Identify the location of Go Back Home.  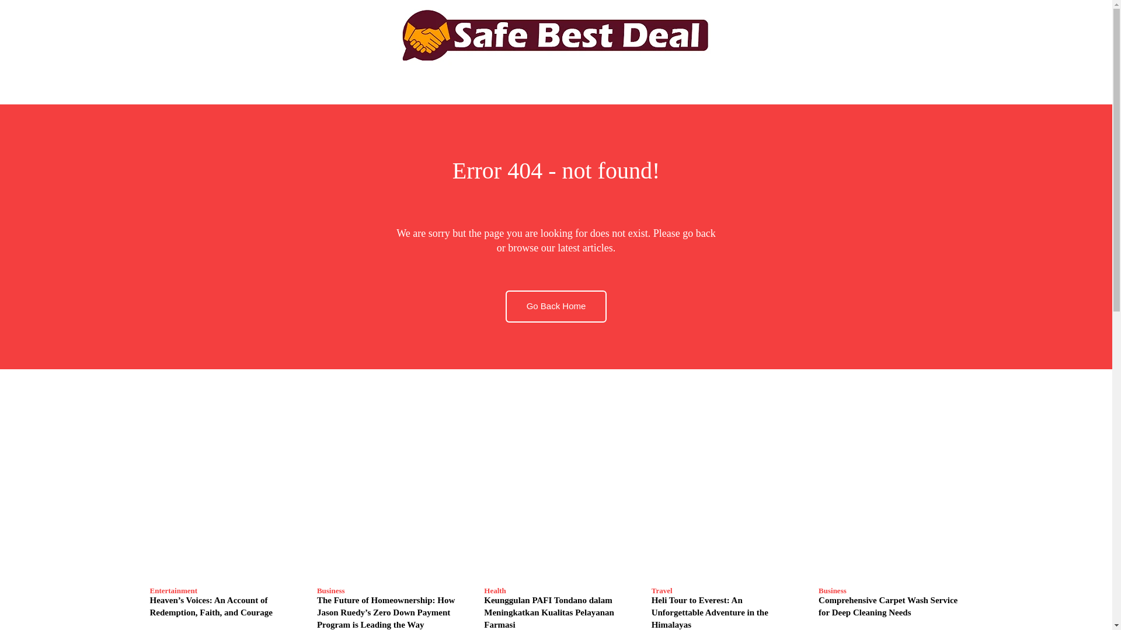
(556, 306).